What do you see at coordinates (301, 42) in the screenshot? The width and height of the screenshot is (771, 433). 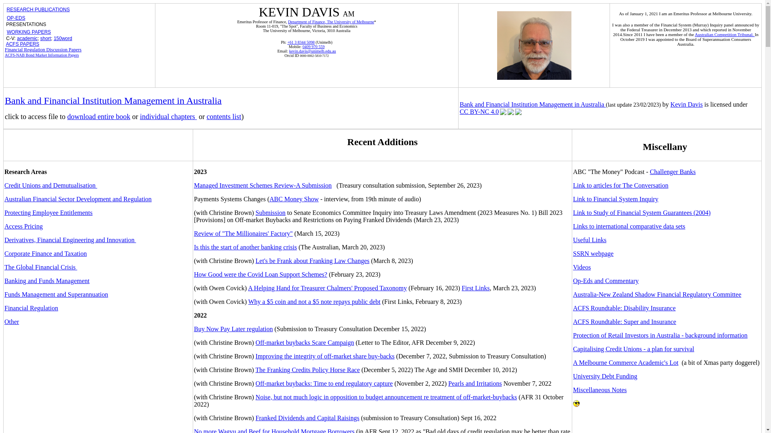 I see `+61 3 8344 5098` at bounding box center [301, 42].